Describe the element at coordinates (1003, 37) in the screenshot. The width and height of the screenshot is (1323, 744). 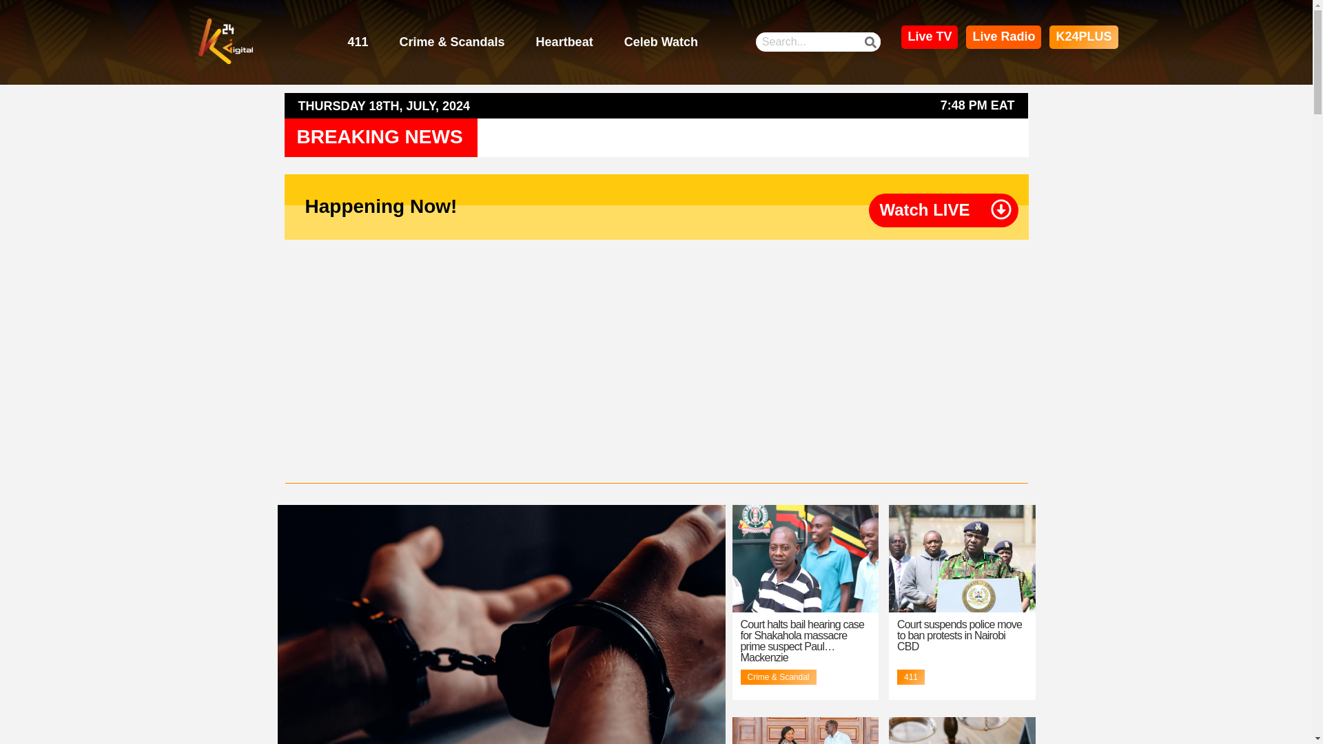
I see `Live Radio` at that location.